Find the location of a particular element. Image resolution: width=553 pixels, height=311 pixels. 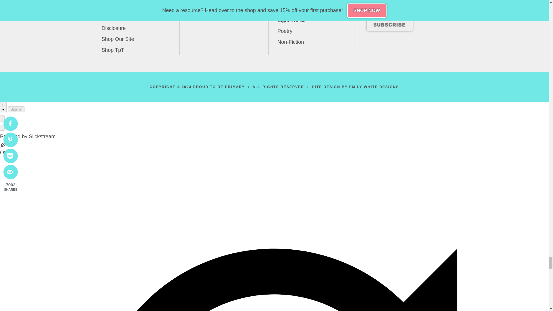

Emily White Designs is located at coordinates (374, 87).